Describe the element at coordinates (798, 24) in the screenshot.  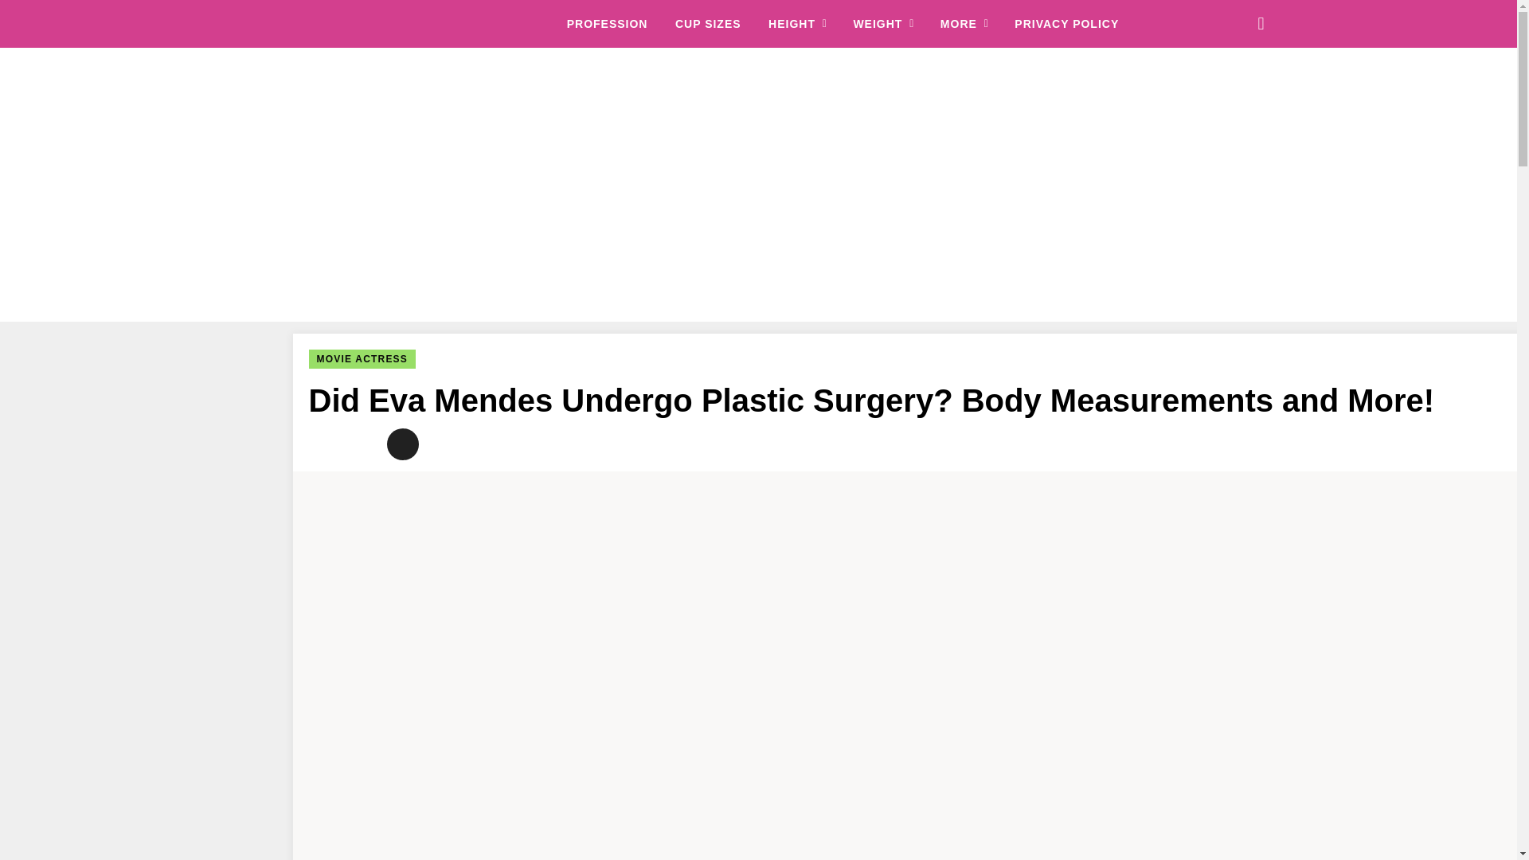
I see `HEIGHT` at that location.